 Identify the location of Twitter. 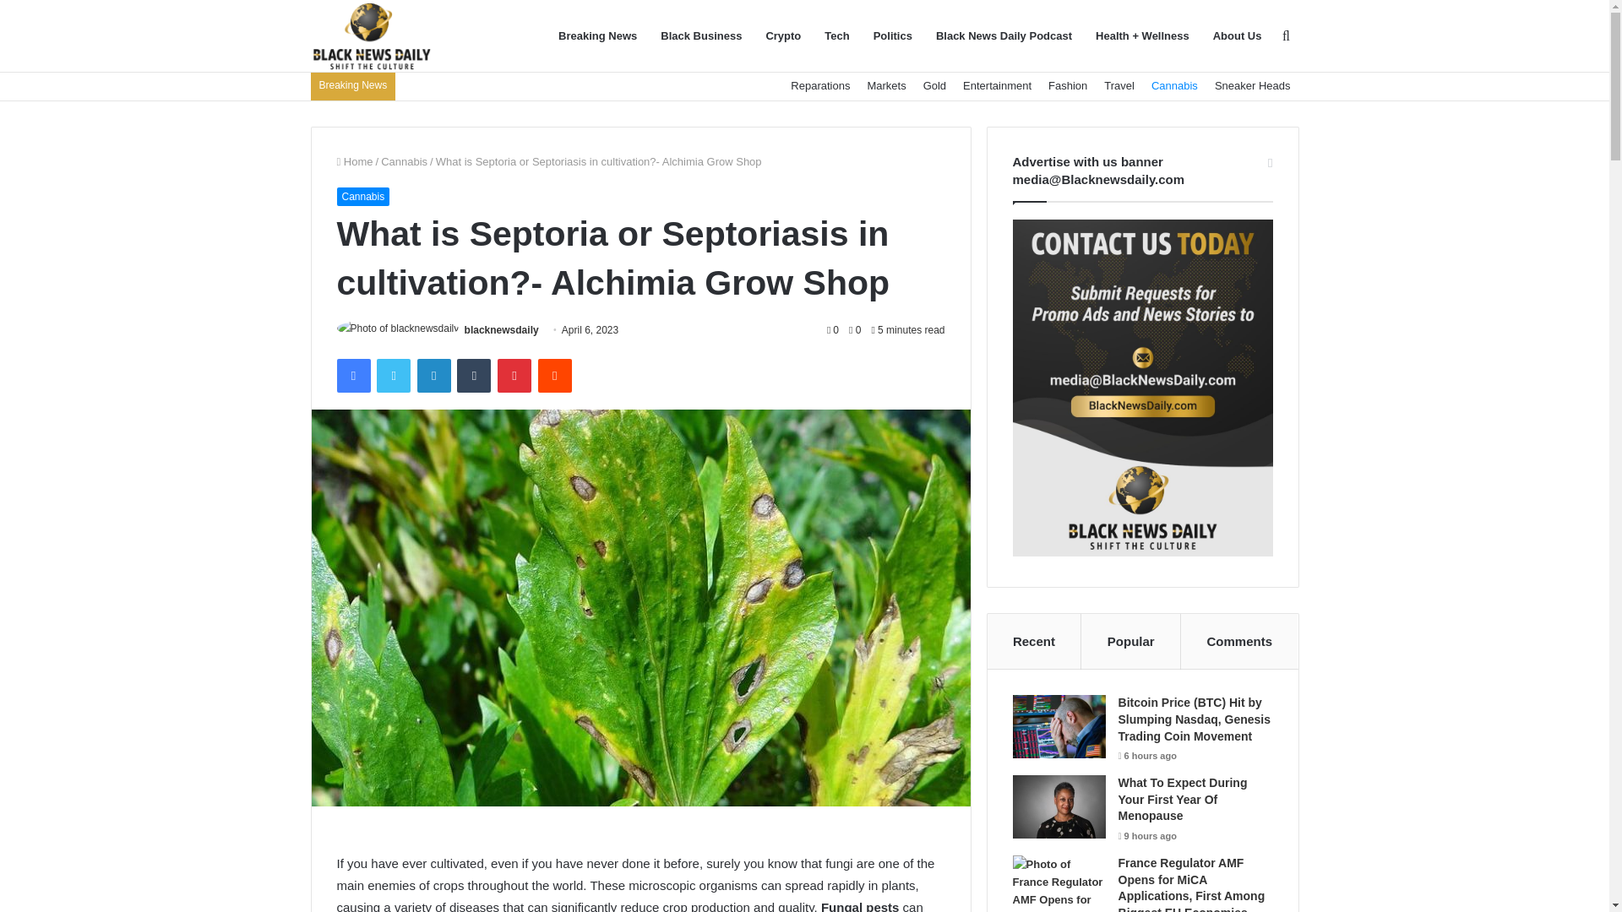
(393, 376).